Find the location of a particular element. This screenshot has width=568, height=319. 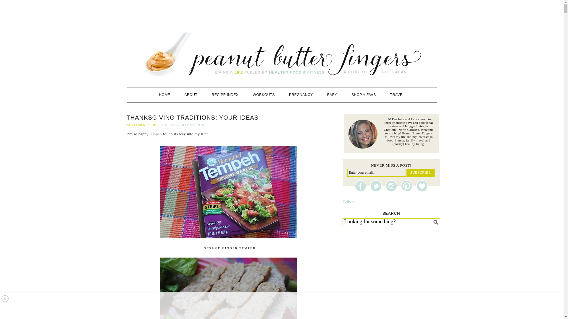

PREGNANCY is located at coordinates (301, 95).